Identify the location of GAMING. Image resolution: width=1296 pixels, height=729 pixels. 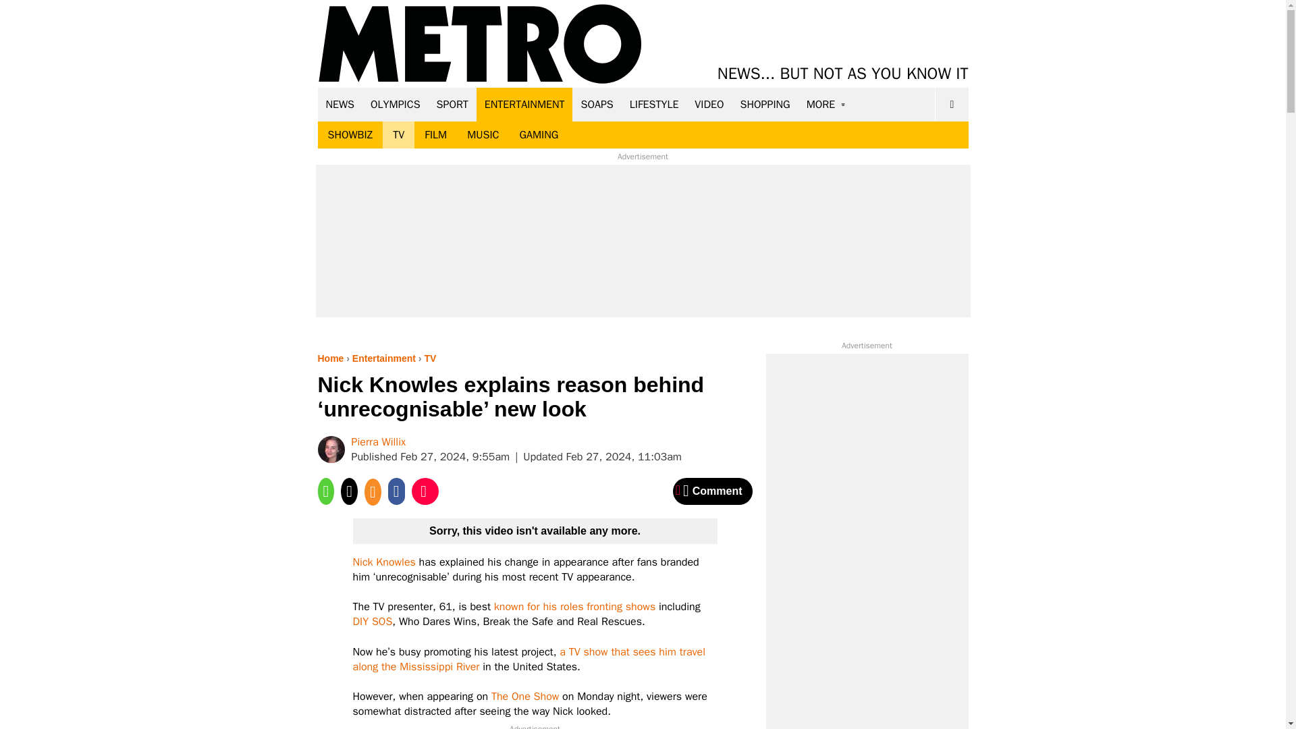
(539, 135).